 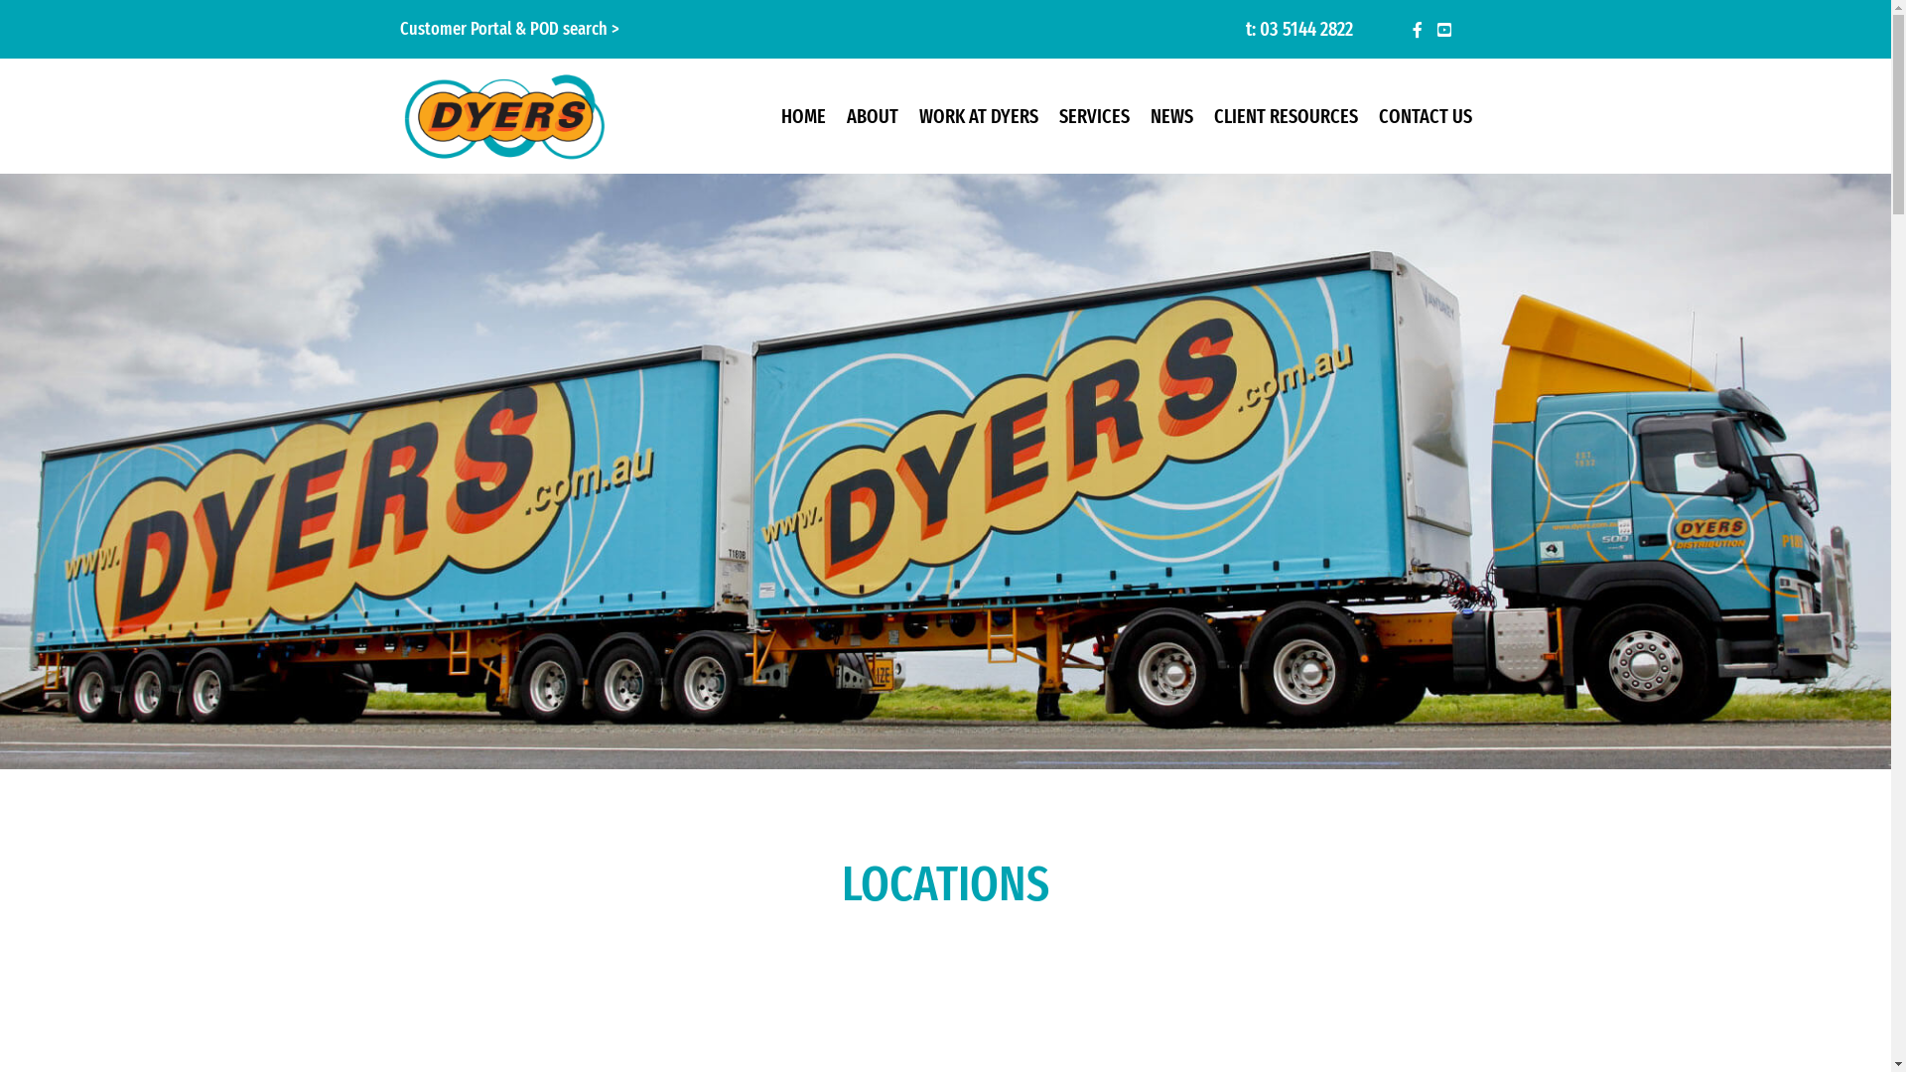 I want to click on Customer Portal & POD search >, so click(x=508, y=29).